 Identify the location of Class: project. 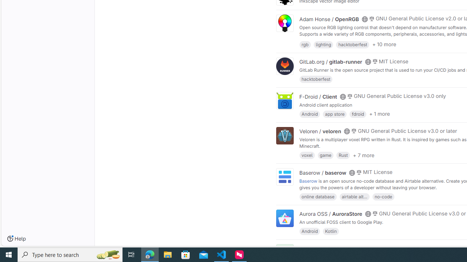
(285, 218).